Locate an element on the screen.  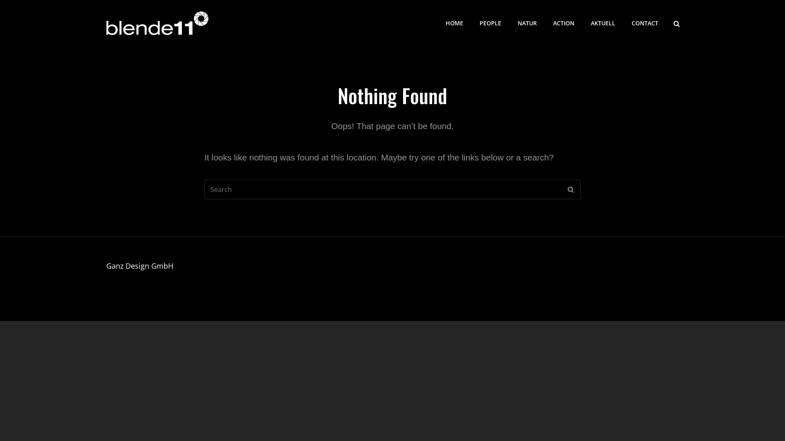
PEOPLE is located at coordinates (491, 23).